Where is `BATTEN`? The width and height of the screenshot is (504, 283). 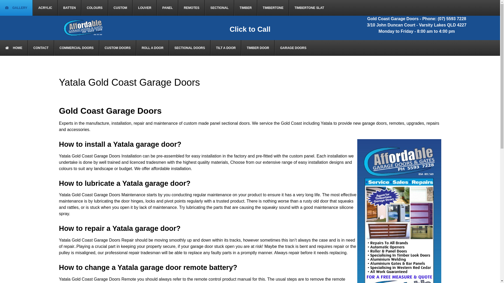 BATTEN is located at coordinates (70, 8).